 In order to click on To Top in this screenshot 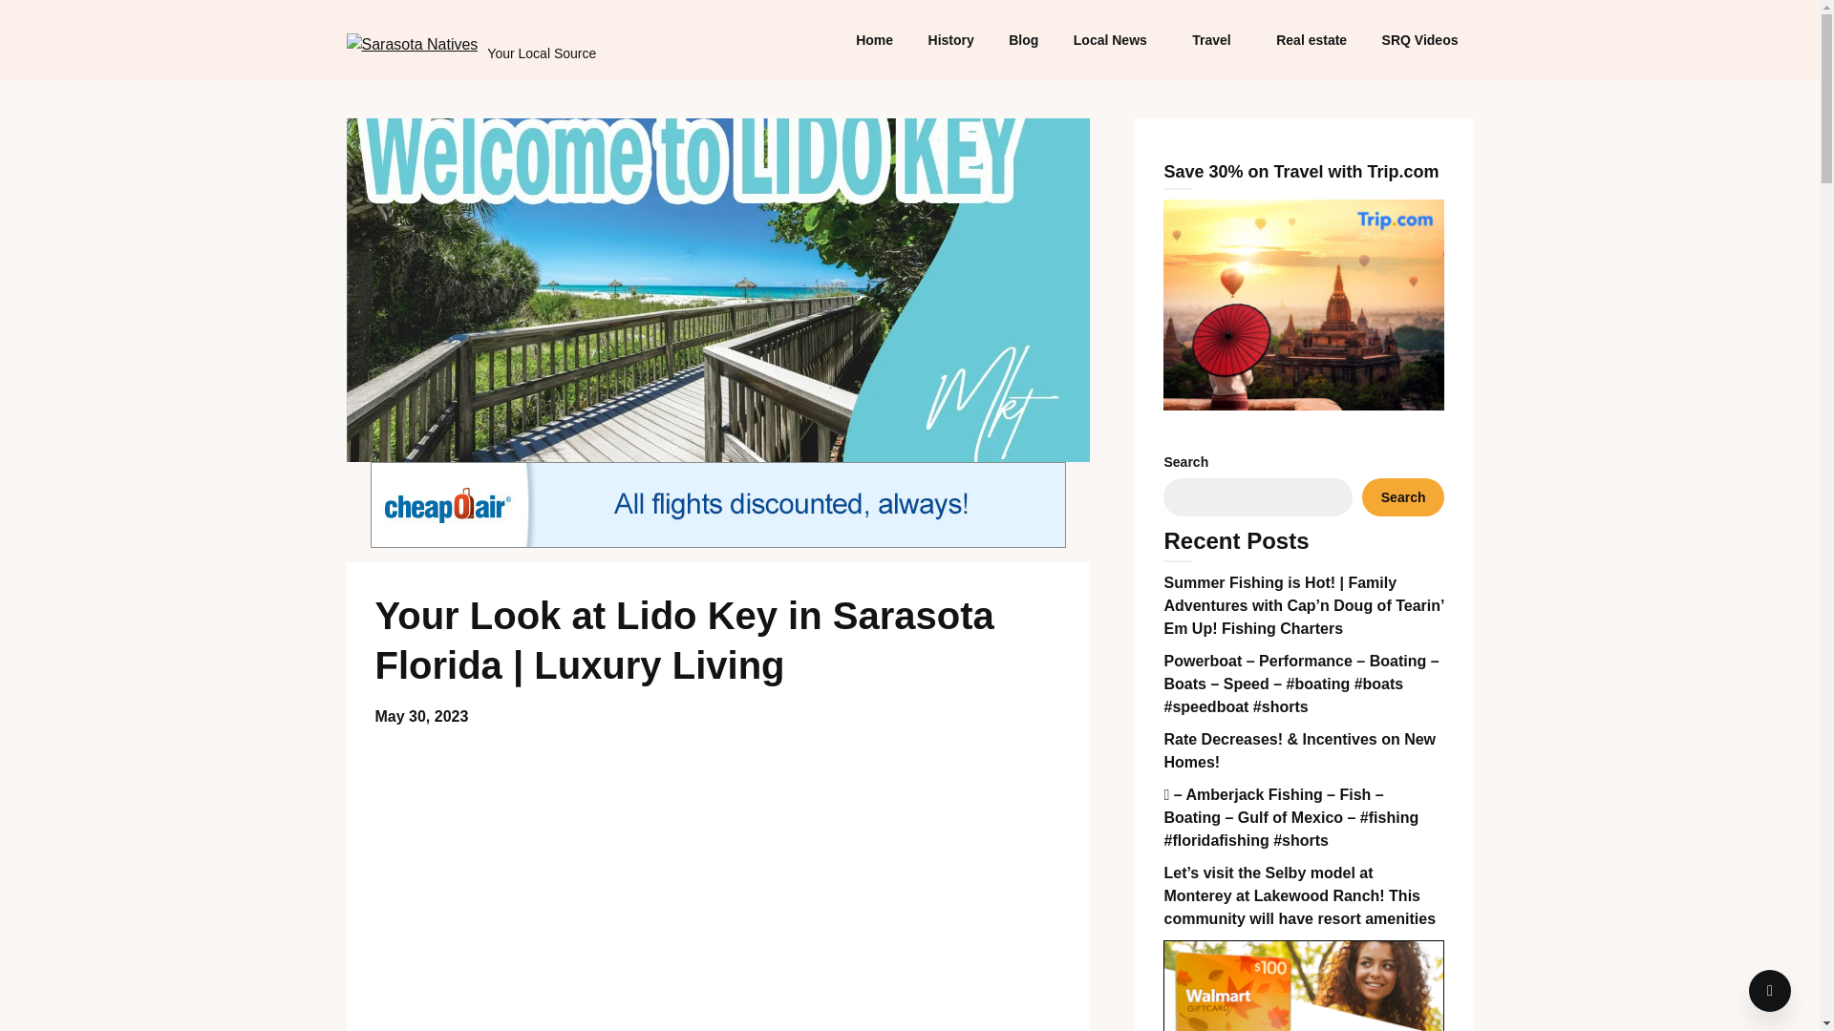, I will do `click(1770, 991)`.